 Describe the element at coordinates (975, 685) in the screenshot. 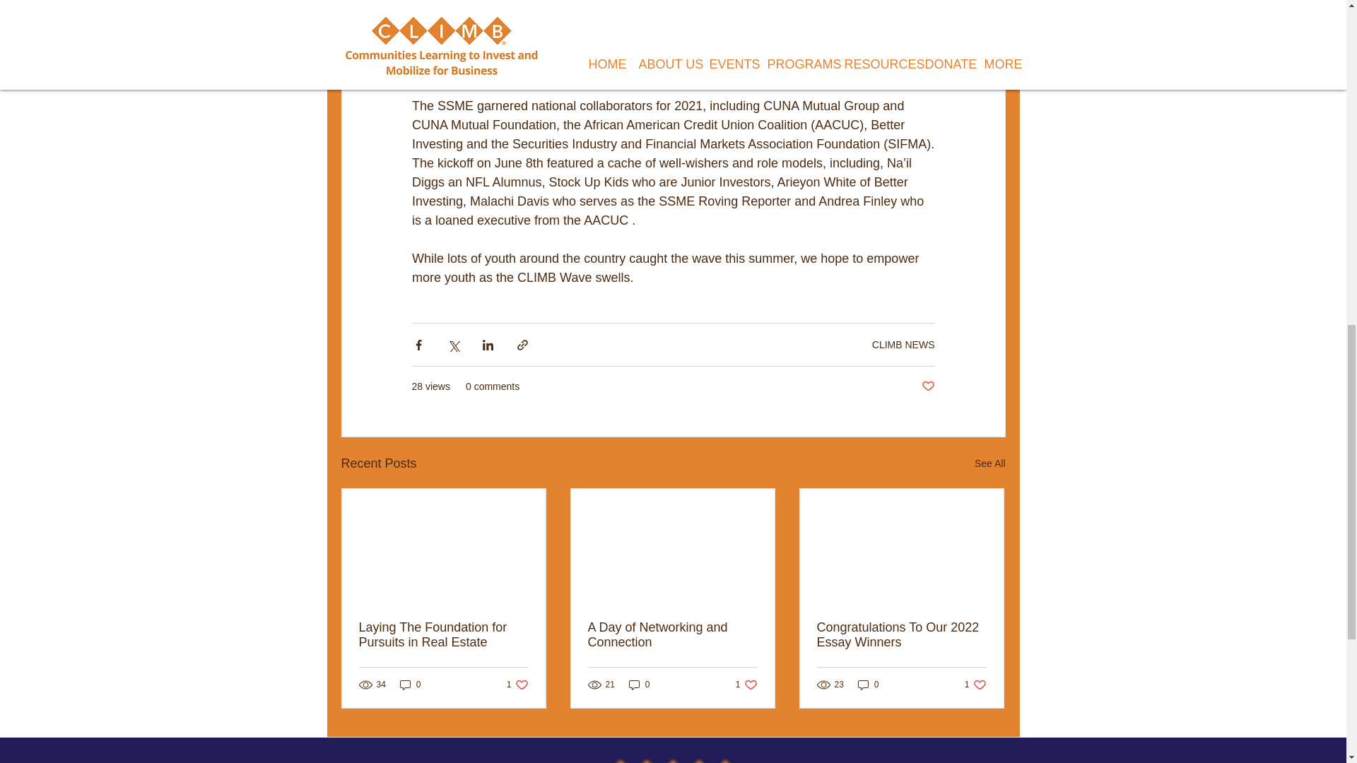

I see `Laying The Foundation for Pursuits in Real Estate` at that location.